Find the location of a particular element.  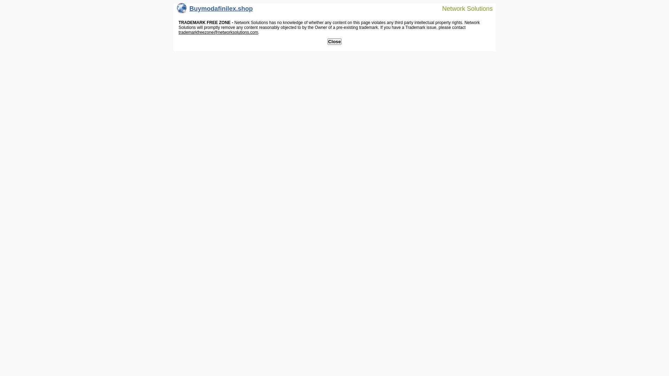

Network Solutions is located at coordinates (463, 8).